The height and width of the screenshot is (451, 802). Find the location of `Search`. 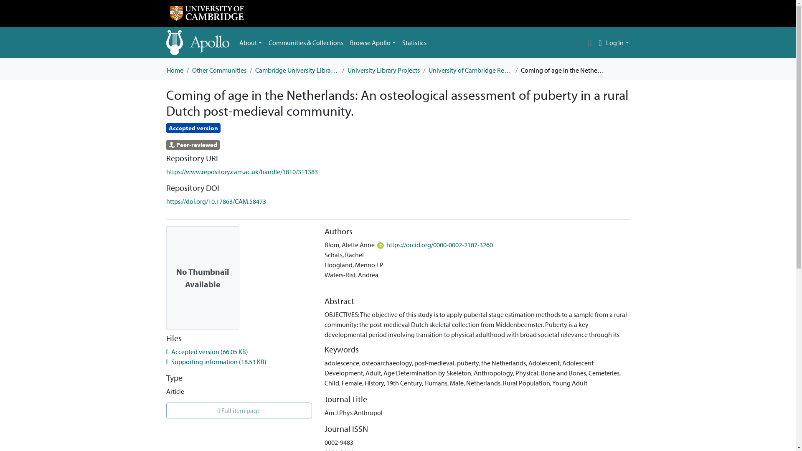

Search is located at coordinates (590, 43).